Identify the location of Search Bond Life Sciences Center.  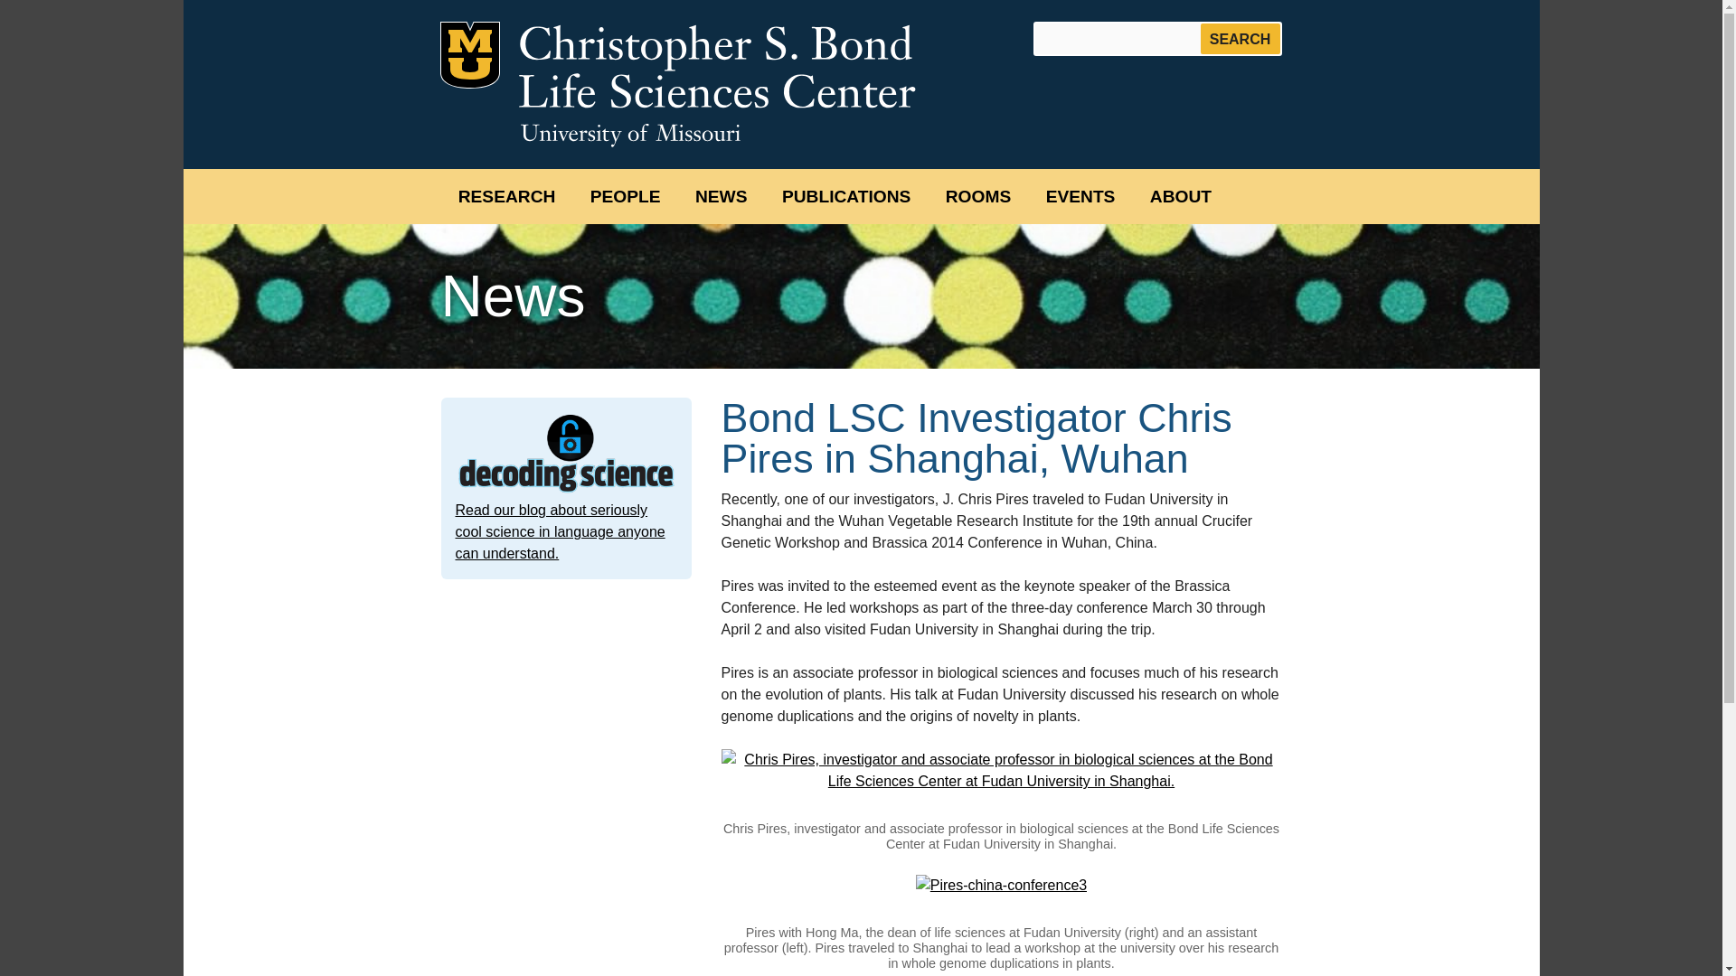
(1157, 38).